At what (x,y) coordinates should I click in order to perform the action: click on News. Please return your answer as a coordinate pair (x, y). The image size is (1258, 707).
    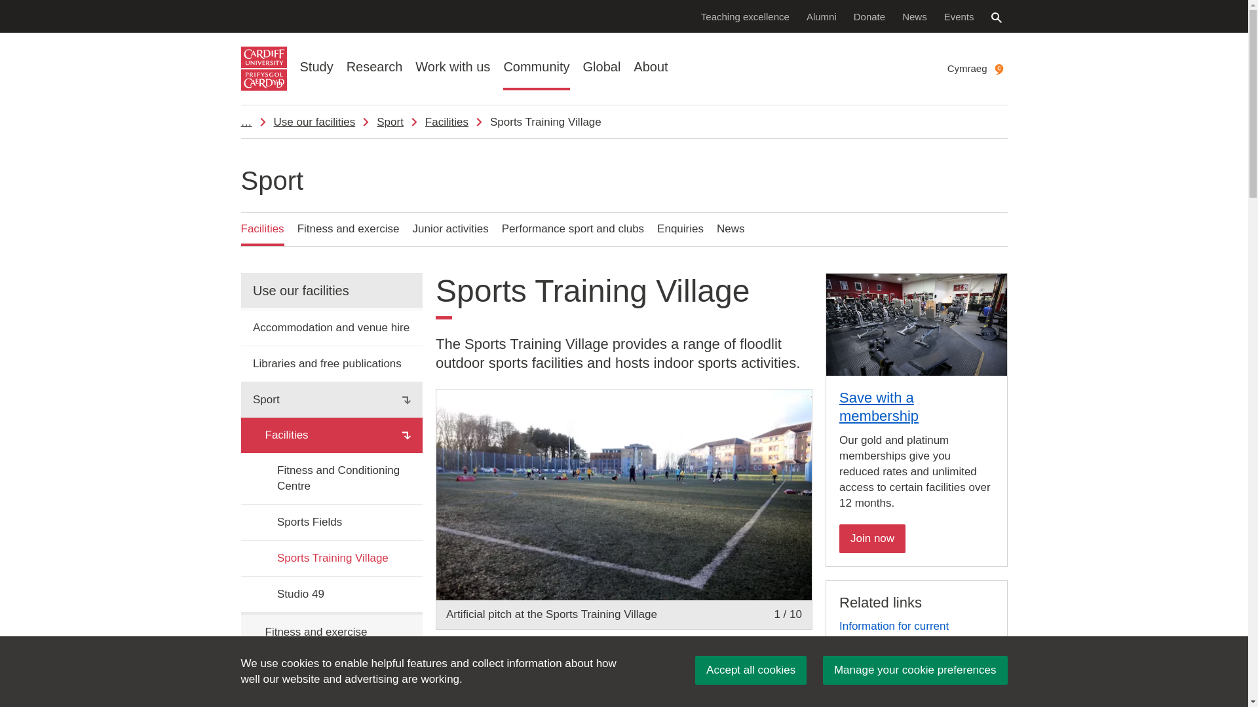
    Looking at the image, I should click on (915, 16).